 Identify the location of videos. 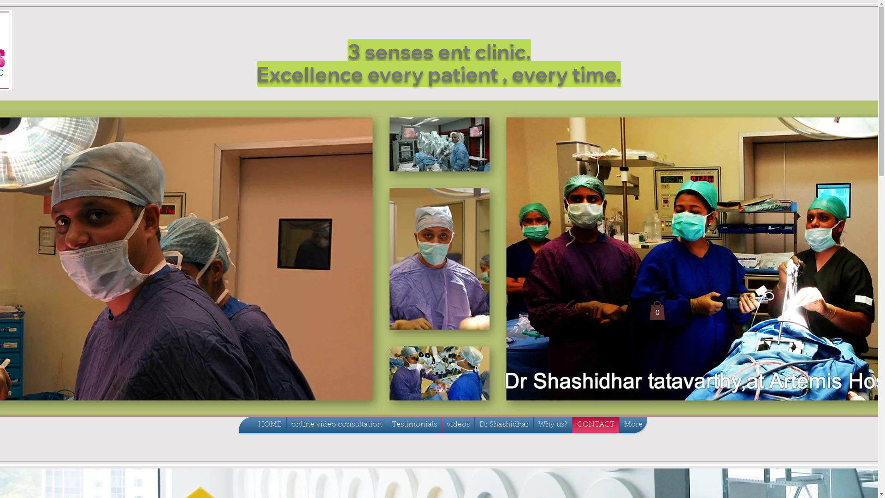
(458, 425).